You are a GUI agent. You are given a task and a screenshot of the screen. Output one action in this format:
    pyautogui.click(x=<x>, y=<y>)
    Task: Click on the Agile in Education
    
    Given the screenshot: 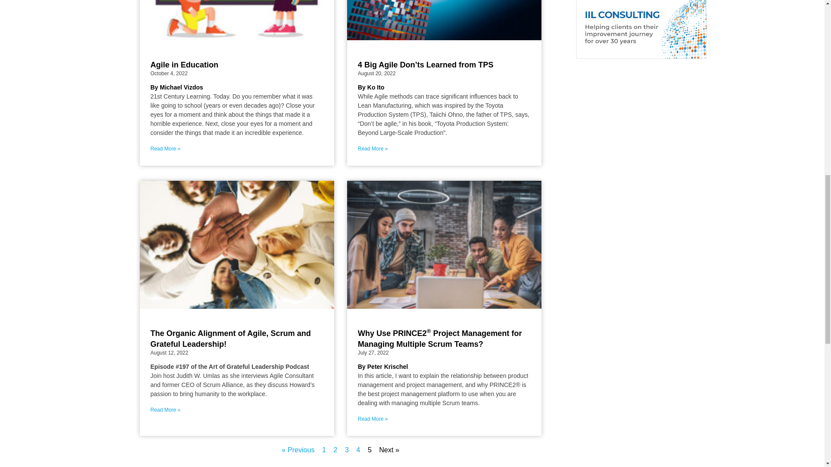 What is the action you would take?
    pyautogui.click(x=184, y=65)
    